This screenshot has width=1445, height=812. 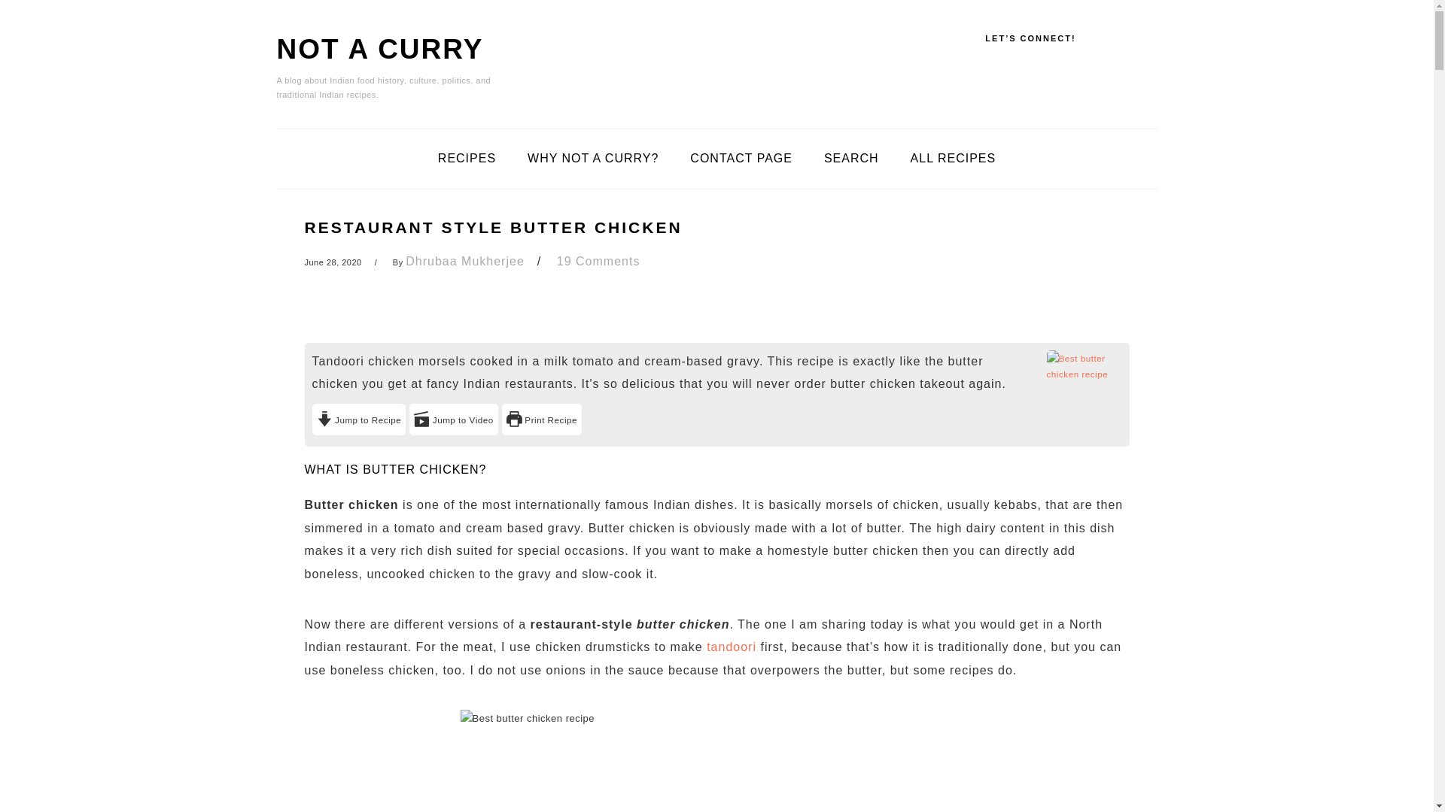 What do you see at coordinates (465, 262) in the screenshot?
I see `Dhrubaa Mukherjee` at bounding box center [465, 262].